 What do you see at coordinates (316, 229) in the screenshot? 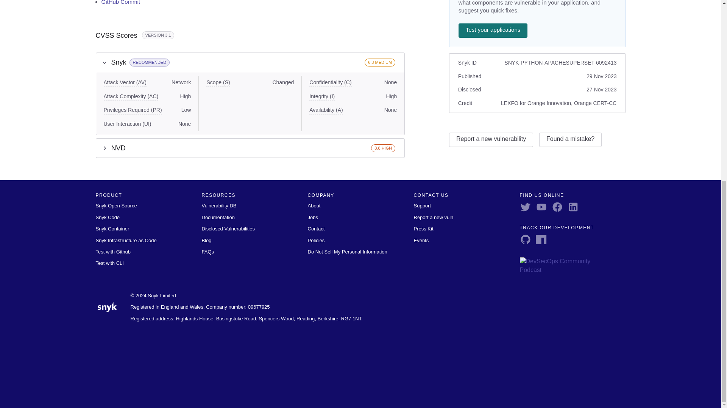
I see `Contact` at bounding box center [316, 229].